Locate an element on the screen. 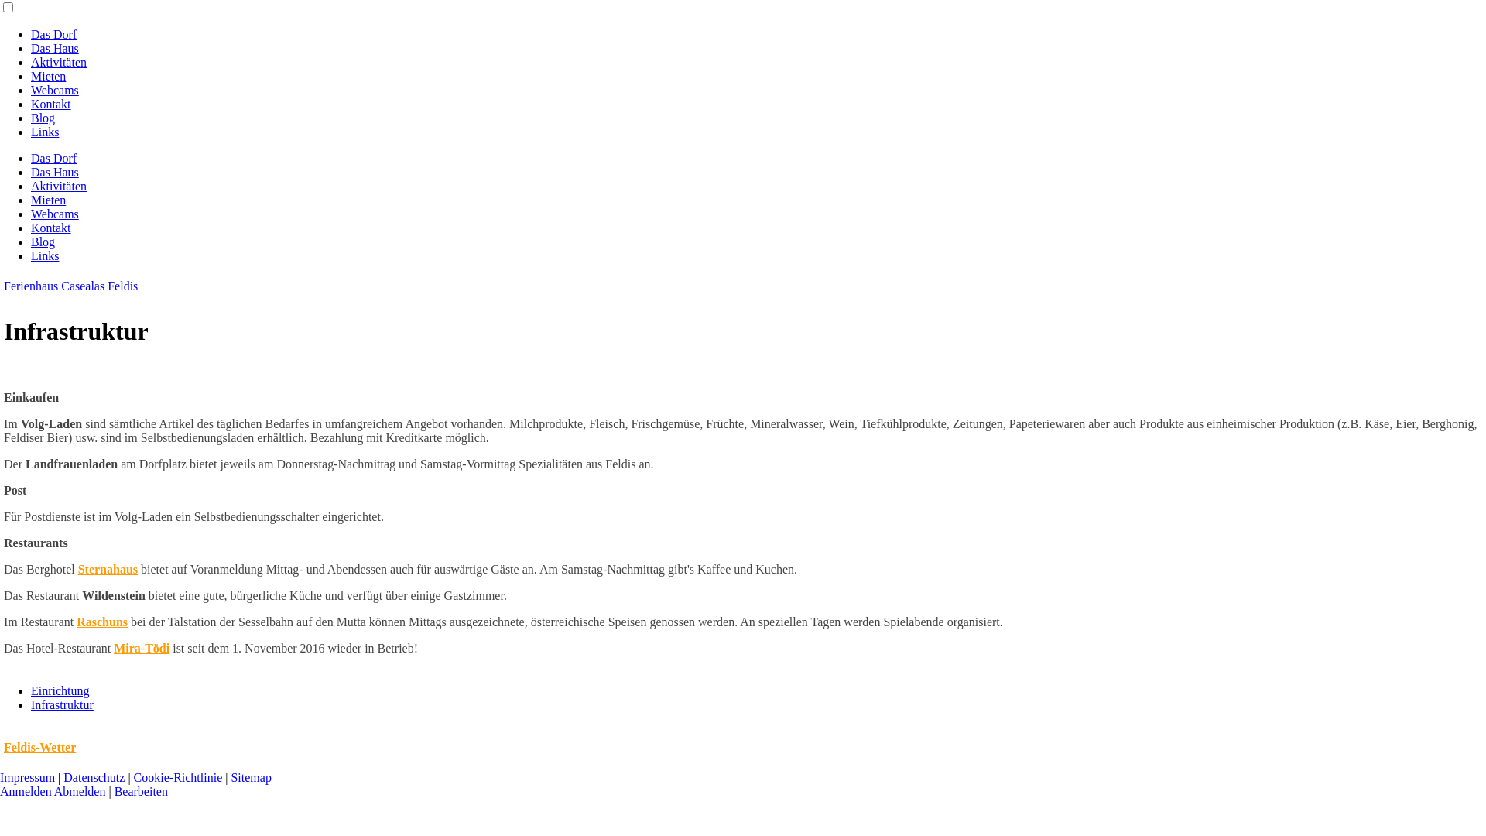 The height and width of the screenshot is (836, 1486). Abmelden is located at coordinates (82, 791).